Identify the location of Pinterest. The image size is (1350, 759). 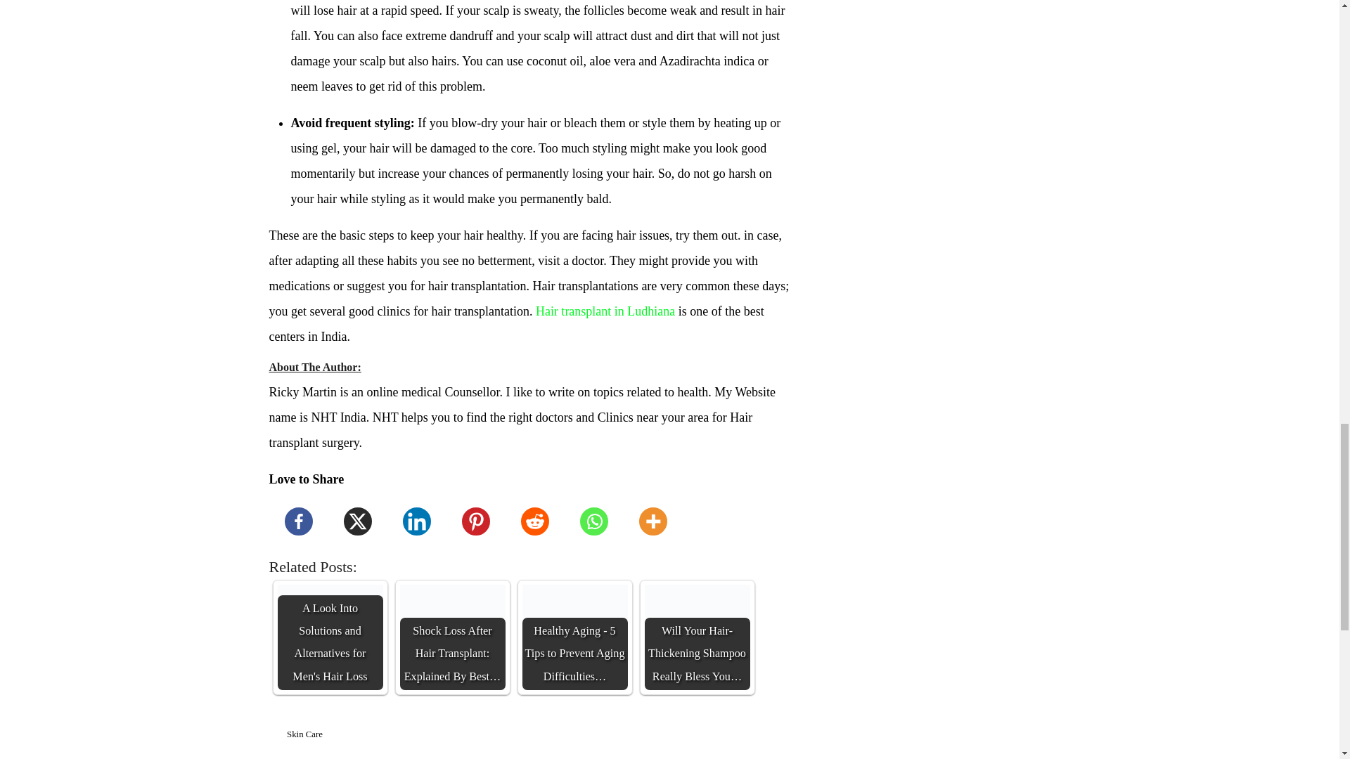
(475, 521).